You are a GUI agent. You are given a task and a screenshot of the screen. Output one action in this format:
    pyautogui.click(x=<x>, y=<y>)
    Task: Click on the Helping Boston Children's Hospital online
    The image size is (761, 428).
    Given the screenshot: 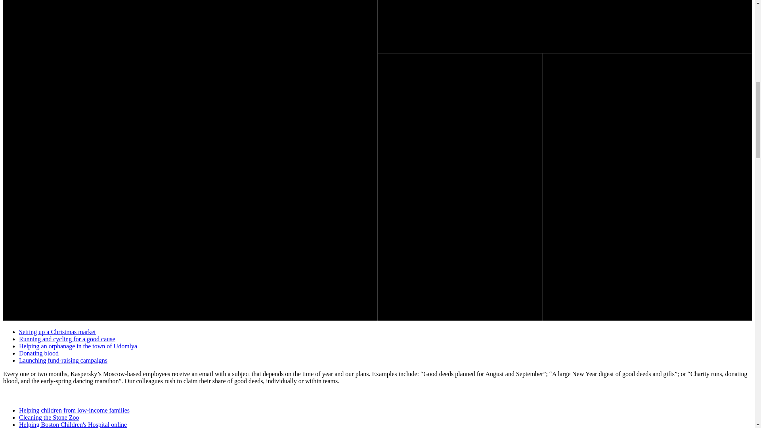 What is the action you would take?
    pyautogui.click(x=73, y=424)
    